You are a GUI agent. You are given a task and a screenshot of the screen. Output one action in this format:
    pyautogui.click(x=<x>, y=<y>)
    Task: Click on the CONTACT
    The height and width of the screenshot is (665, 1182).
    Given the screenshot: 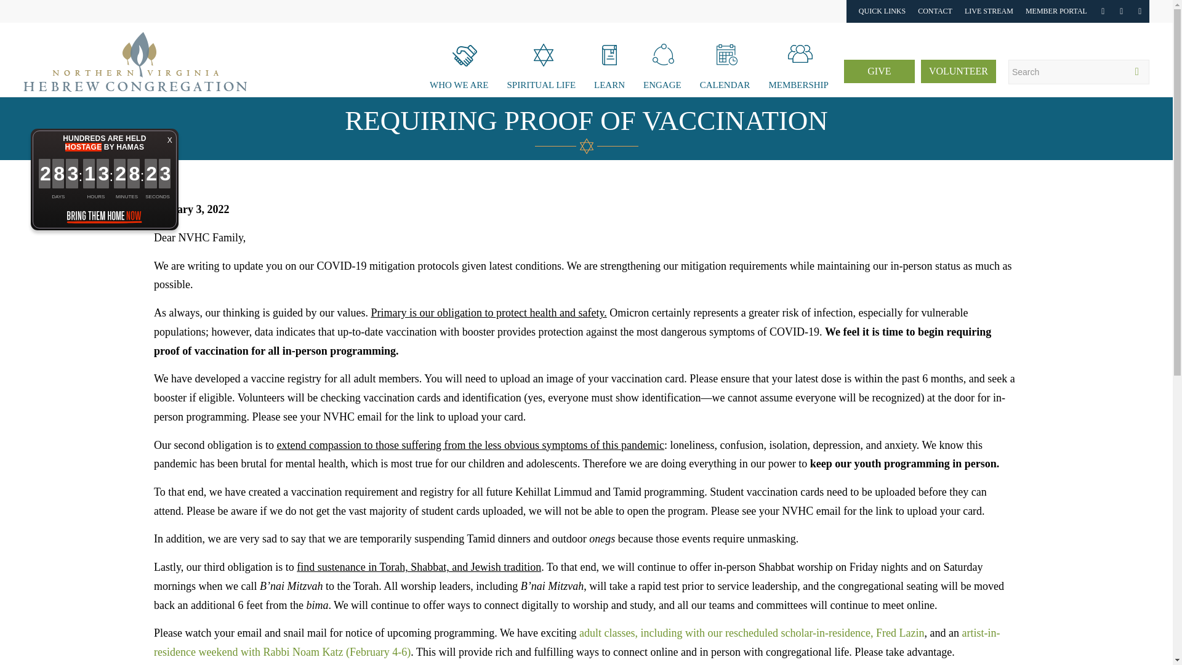 What is the action you would take?
    pyautogui.click(x=935, y=11)
    